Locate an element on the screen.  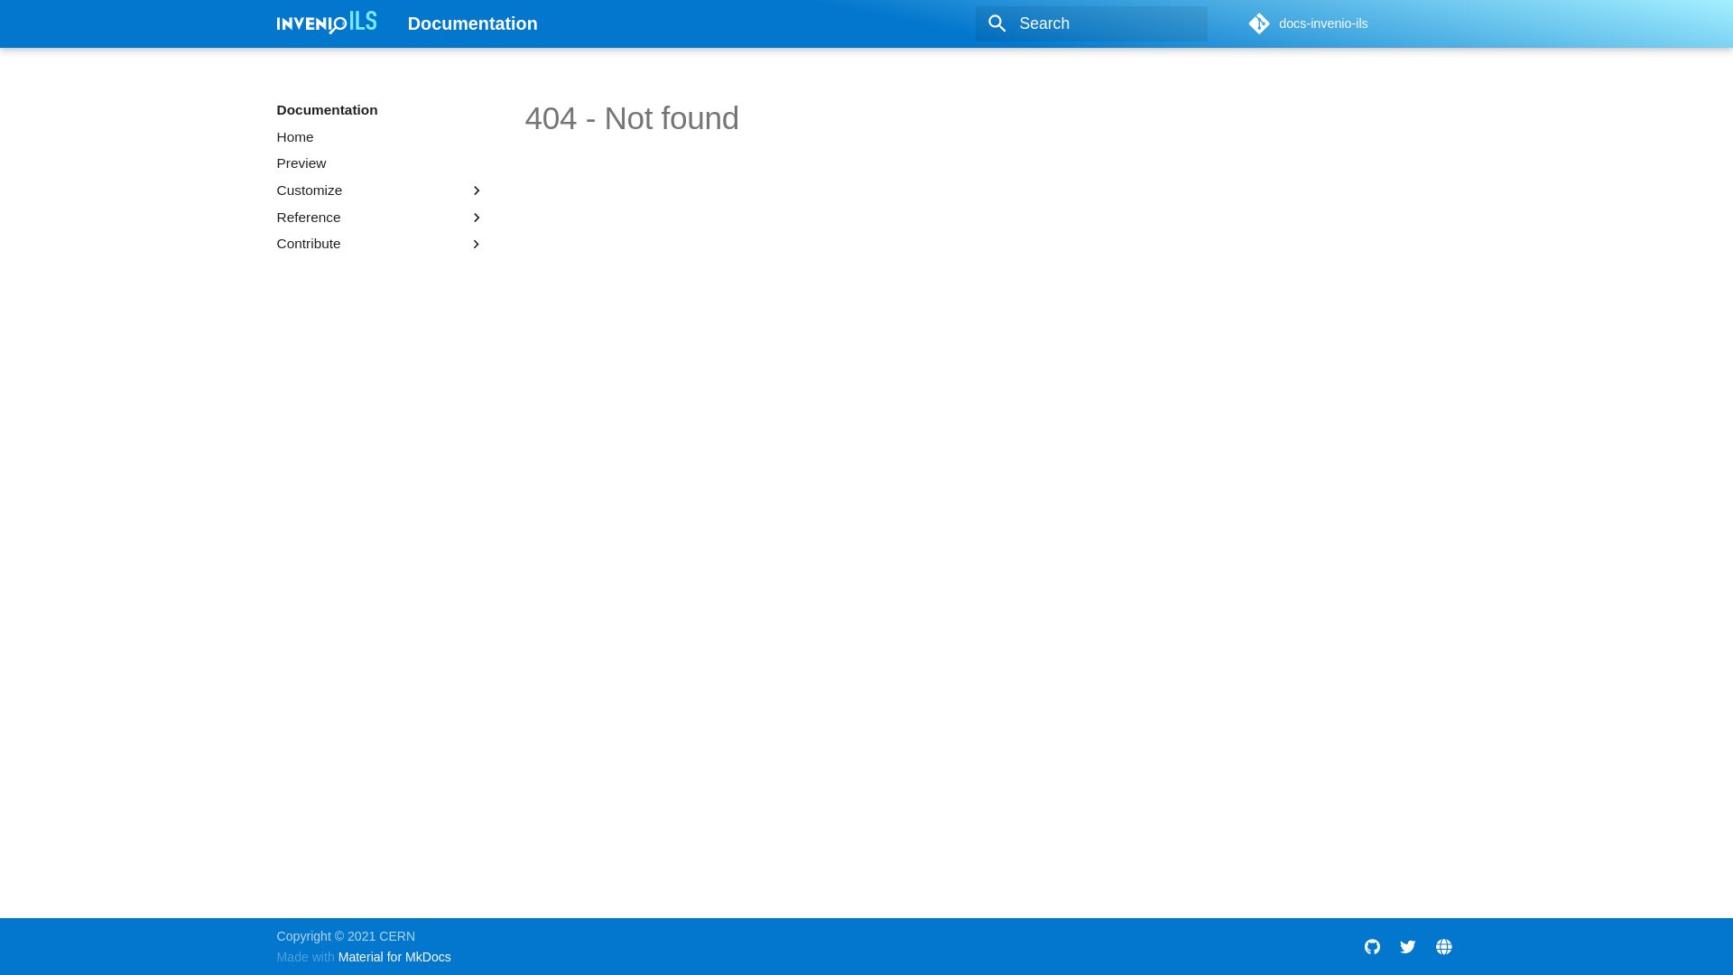
Preview is located at coordinates (381, 163).